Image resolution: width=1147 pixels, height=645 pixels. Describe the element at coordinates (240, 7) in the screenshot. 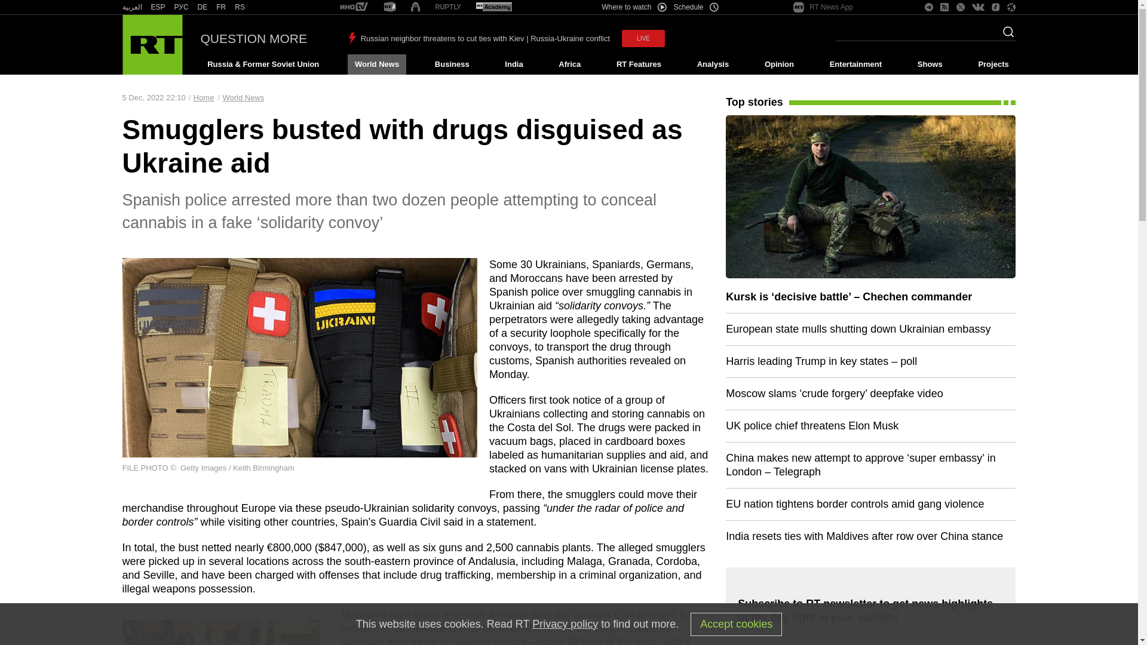

I see `RS` at that location.